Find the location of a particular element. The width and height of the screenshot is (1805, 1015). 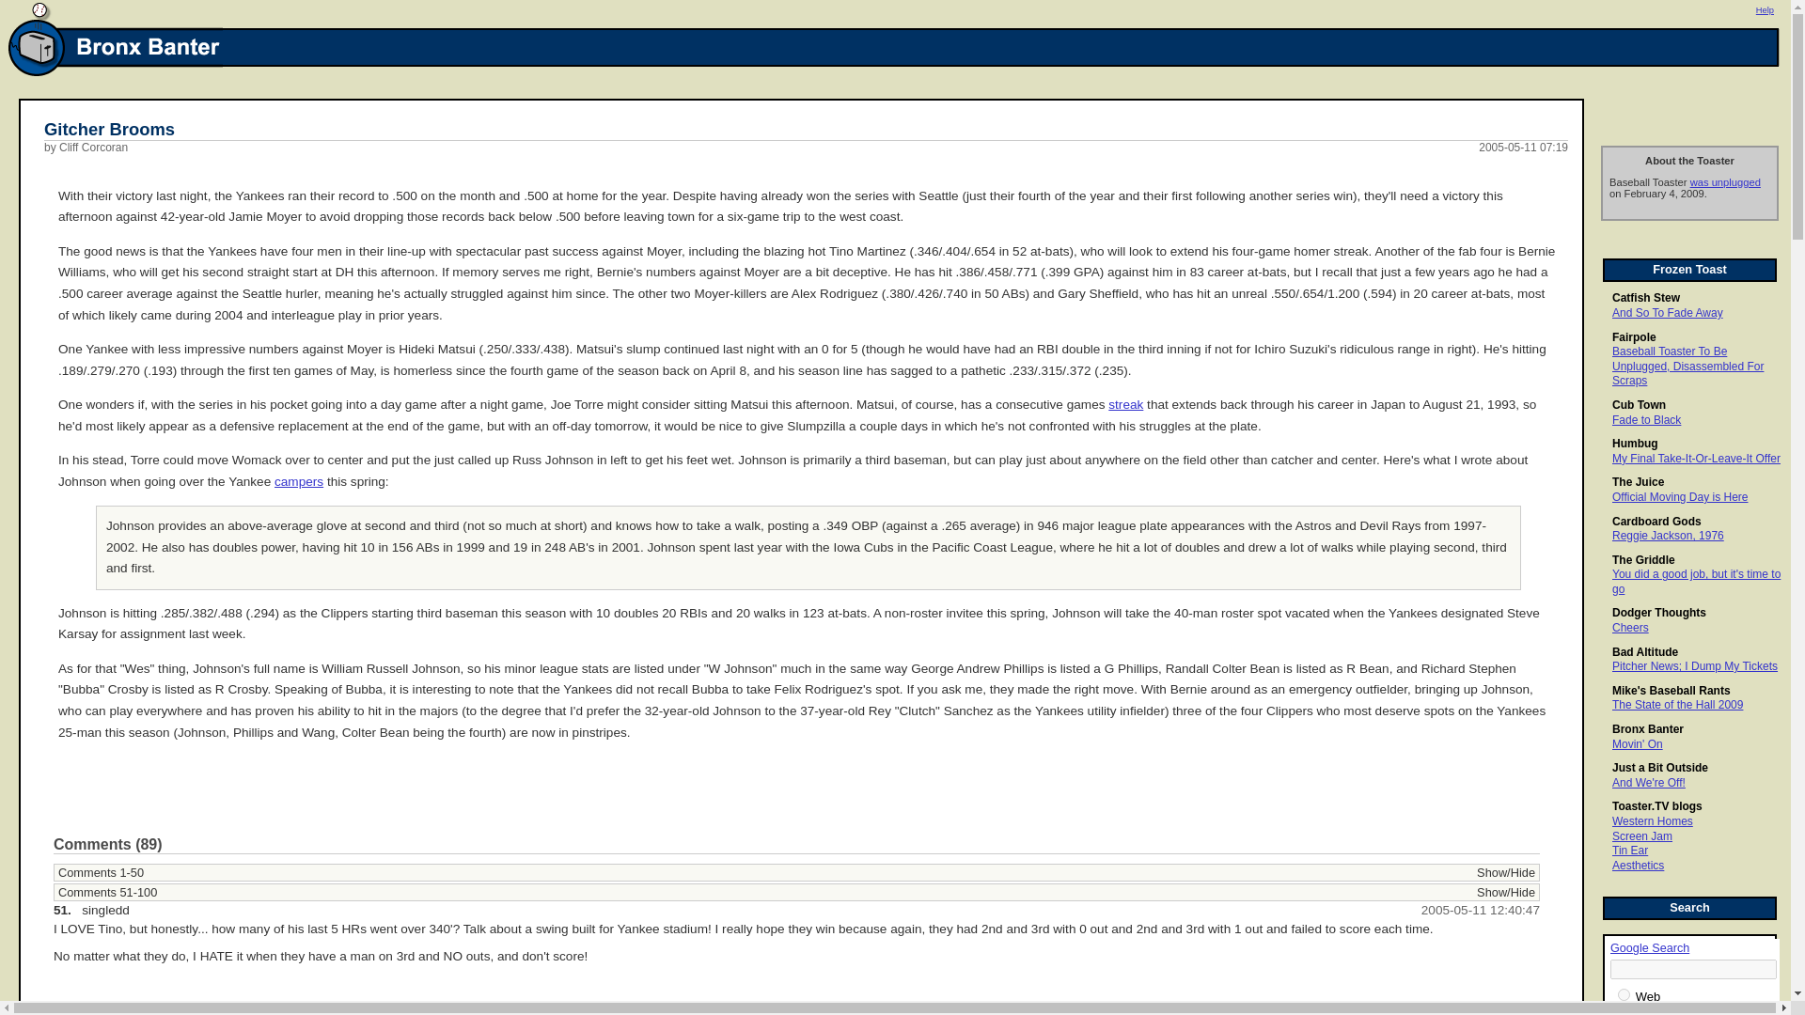

Toaster.TV blogs is located at coordinates (1656, 806).